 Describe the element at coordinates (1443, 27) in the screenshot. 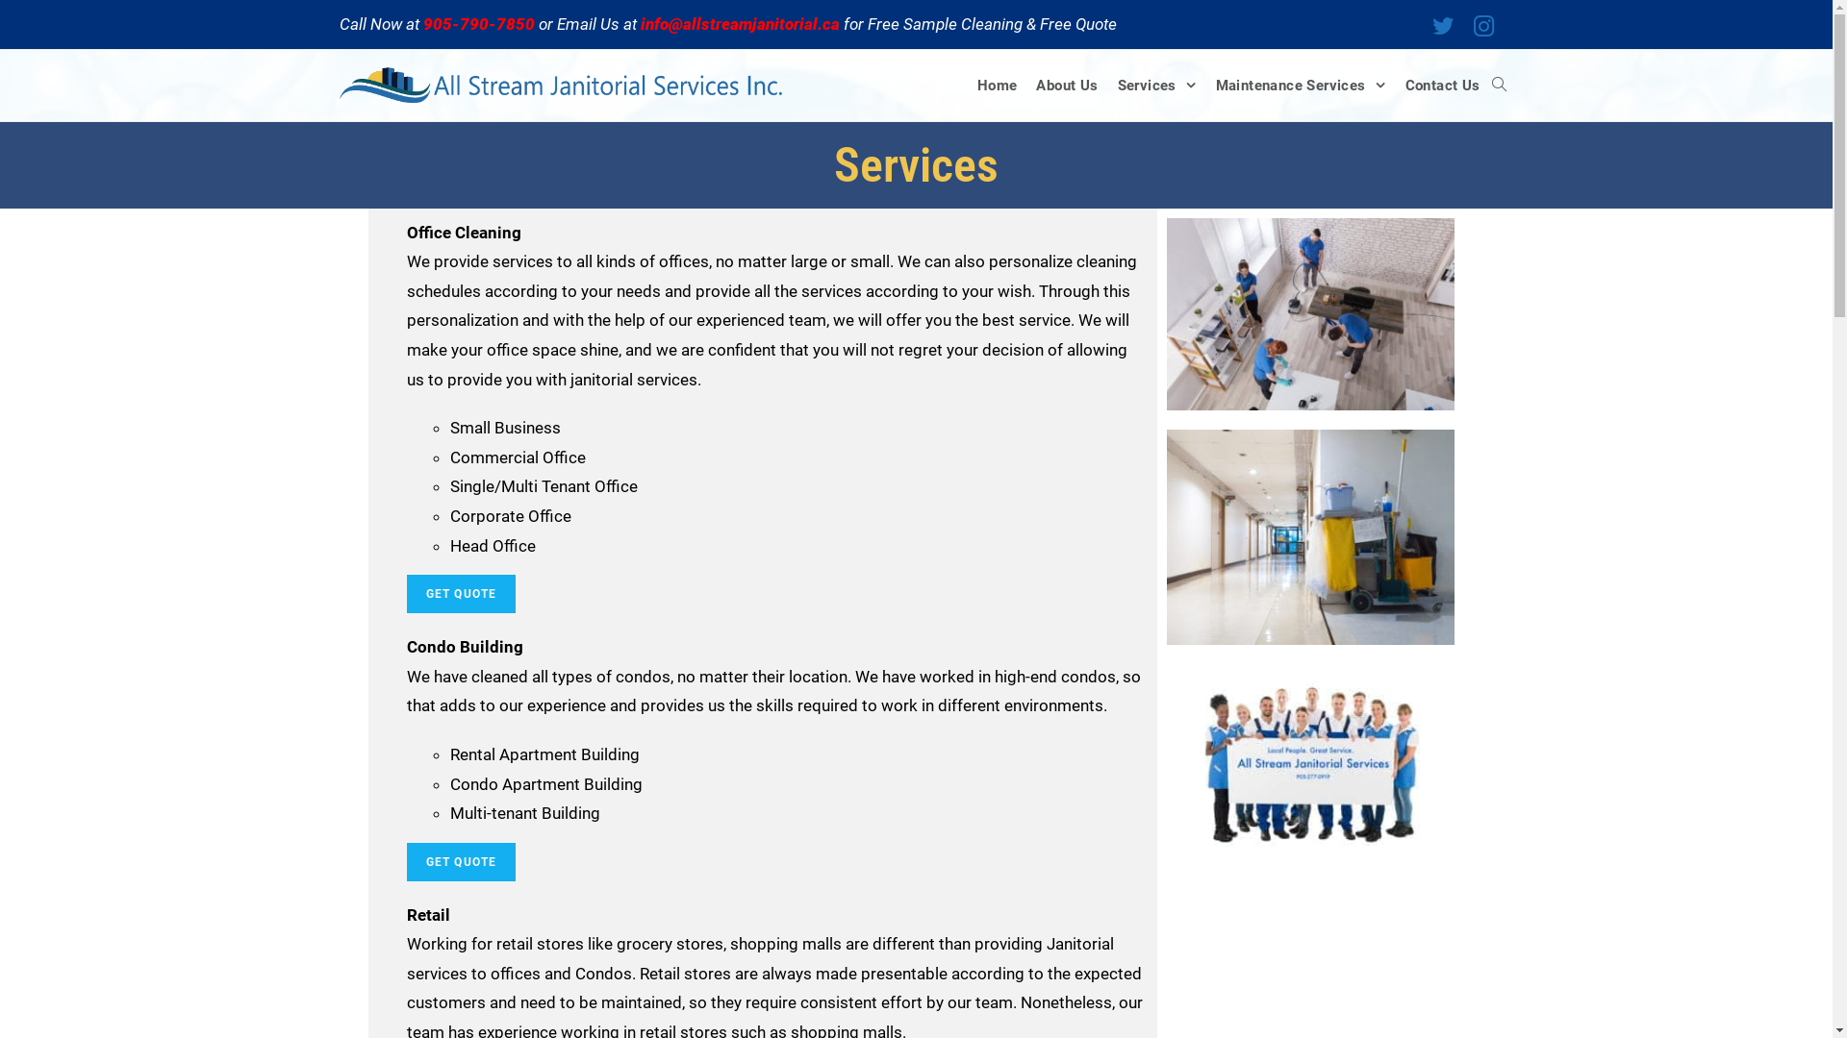

I see `Twitter` at that location.